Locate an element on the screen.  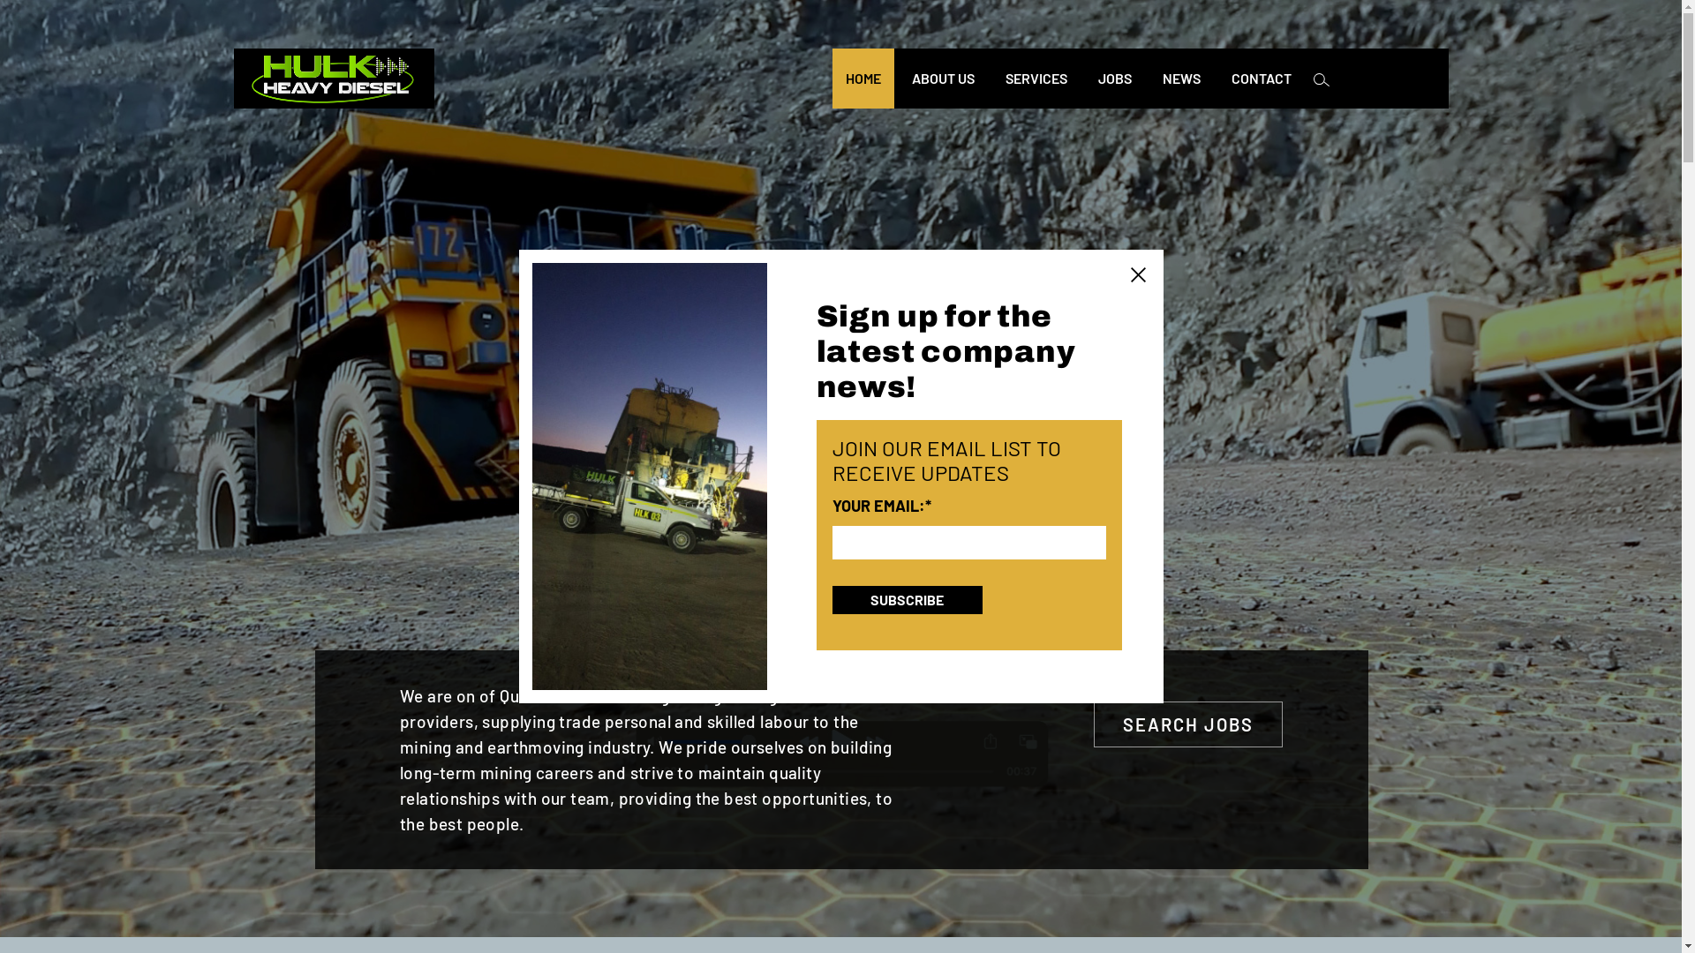
SEARCH JOBS is located at coordinates (1188, 724).